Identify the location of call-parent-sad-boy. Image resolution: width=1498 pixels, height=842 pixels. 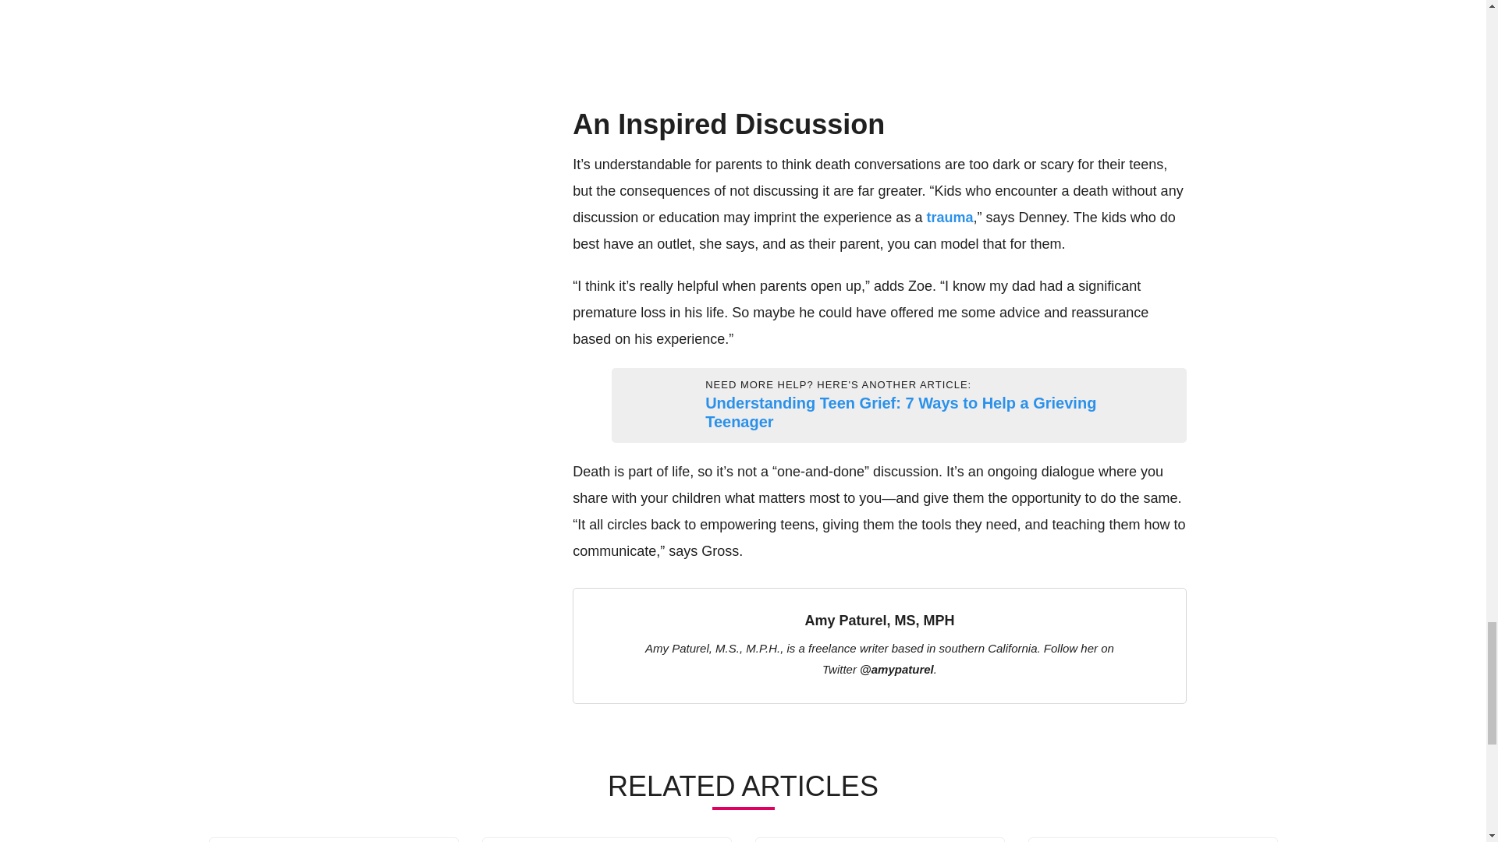
(630, 405).